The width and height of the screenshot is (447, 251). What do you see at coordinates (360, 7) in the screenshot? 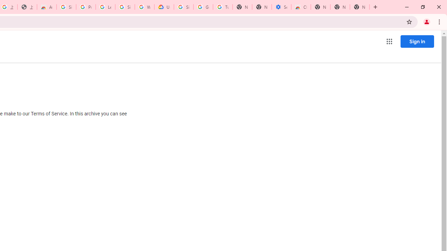
I see `New Tab` at bounding box center [360, 7].